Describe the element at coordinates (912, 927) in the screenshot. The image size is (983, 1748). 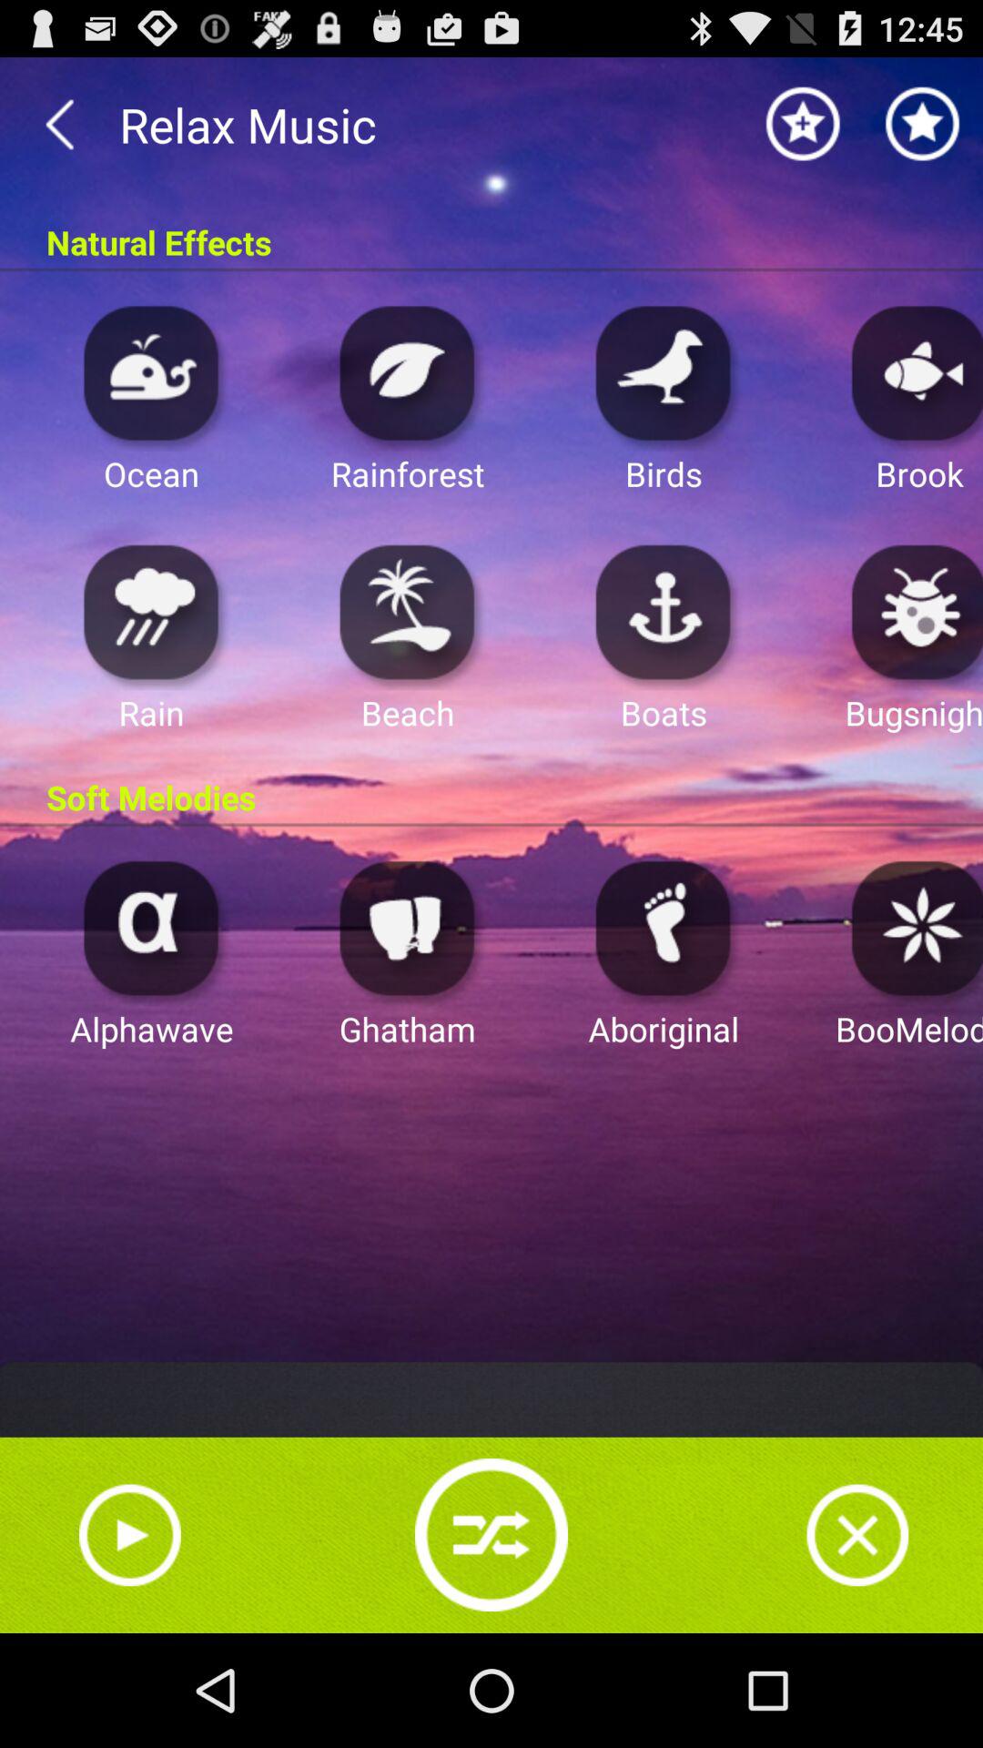
I see `play boomeloo music` at that location.